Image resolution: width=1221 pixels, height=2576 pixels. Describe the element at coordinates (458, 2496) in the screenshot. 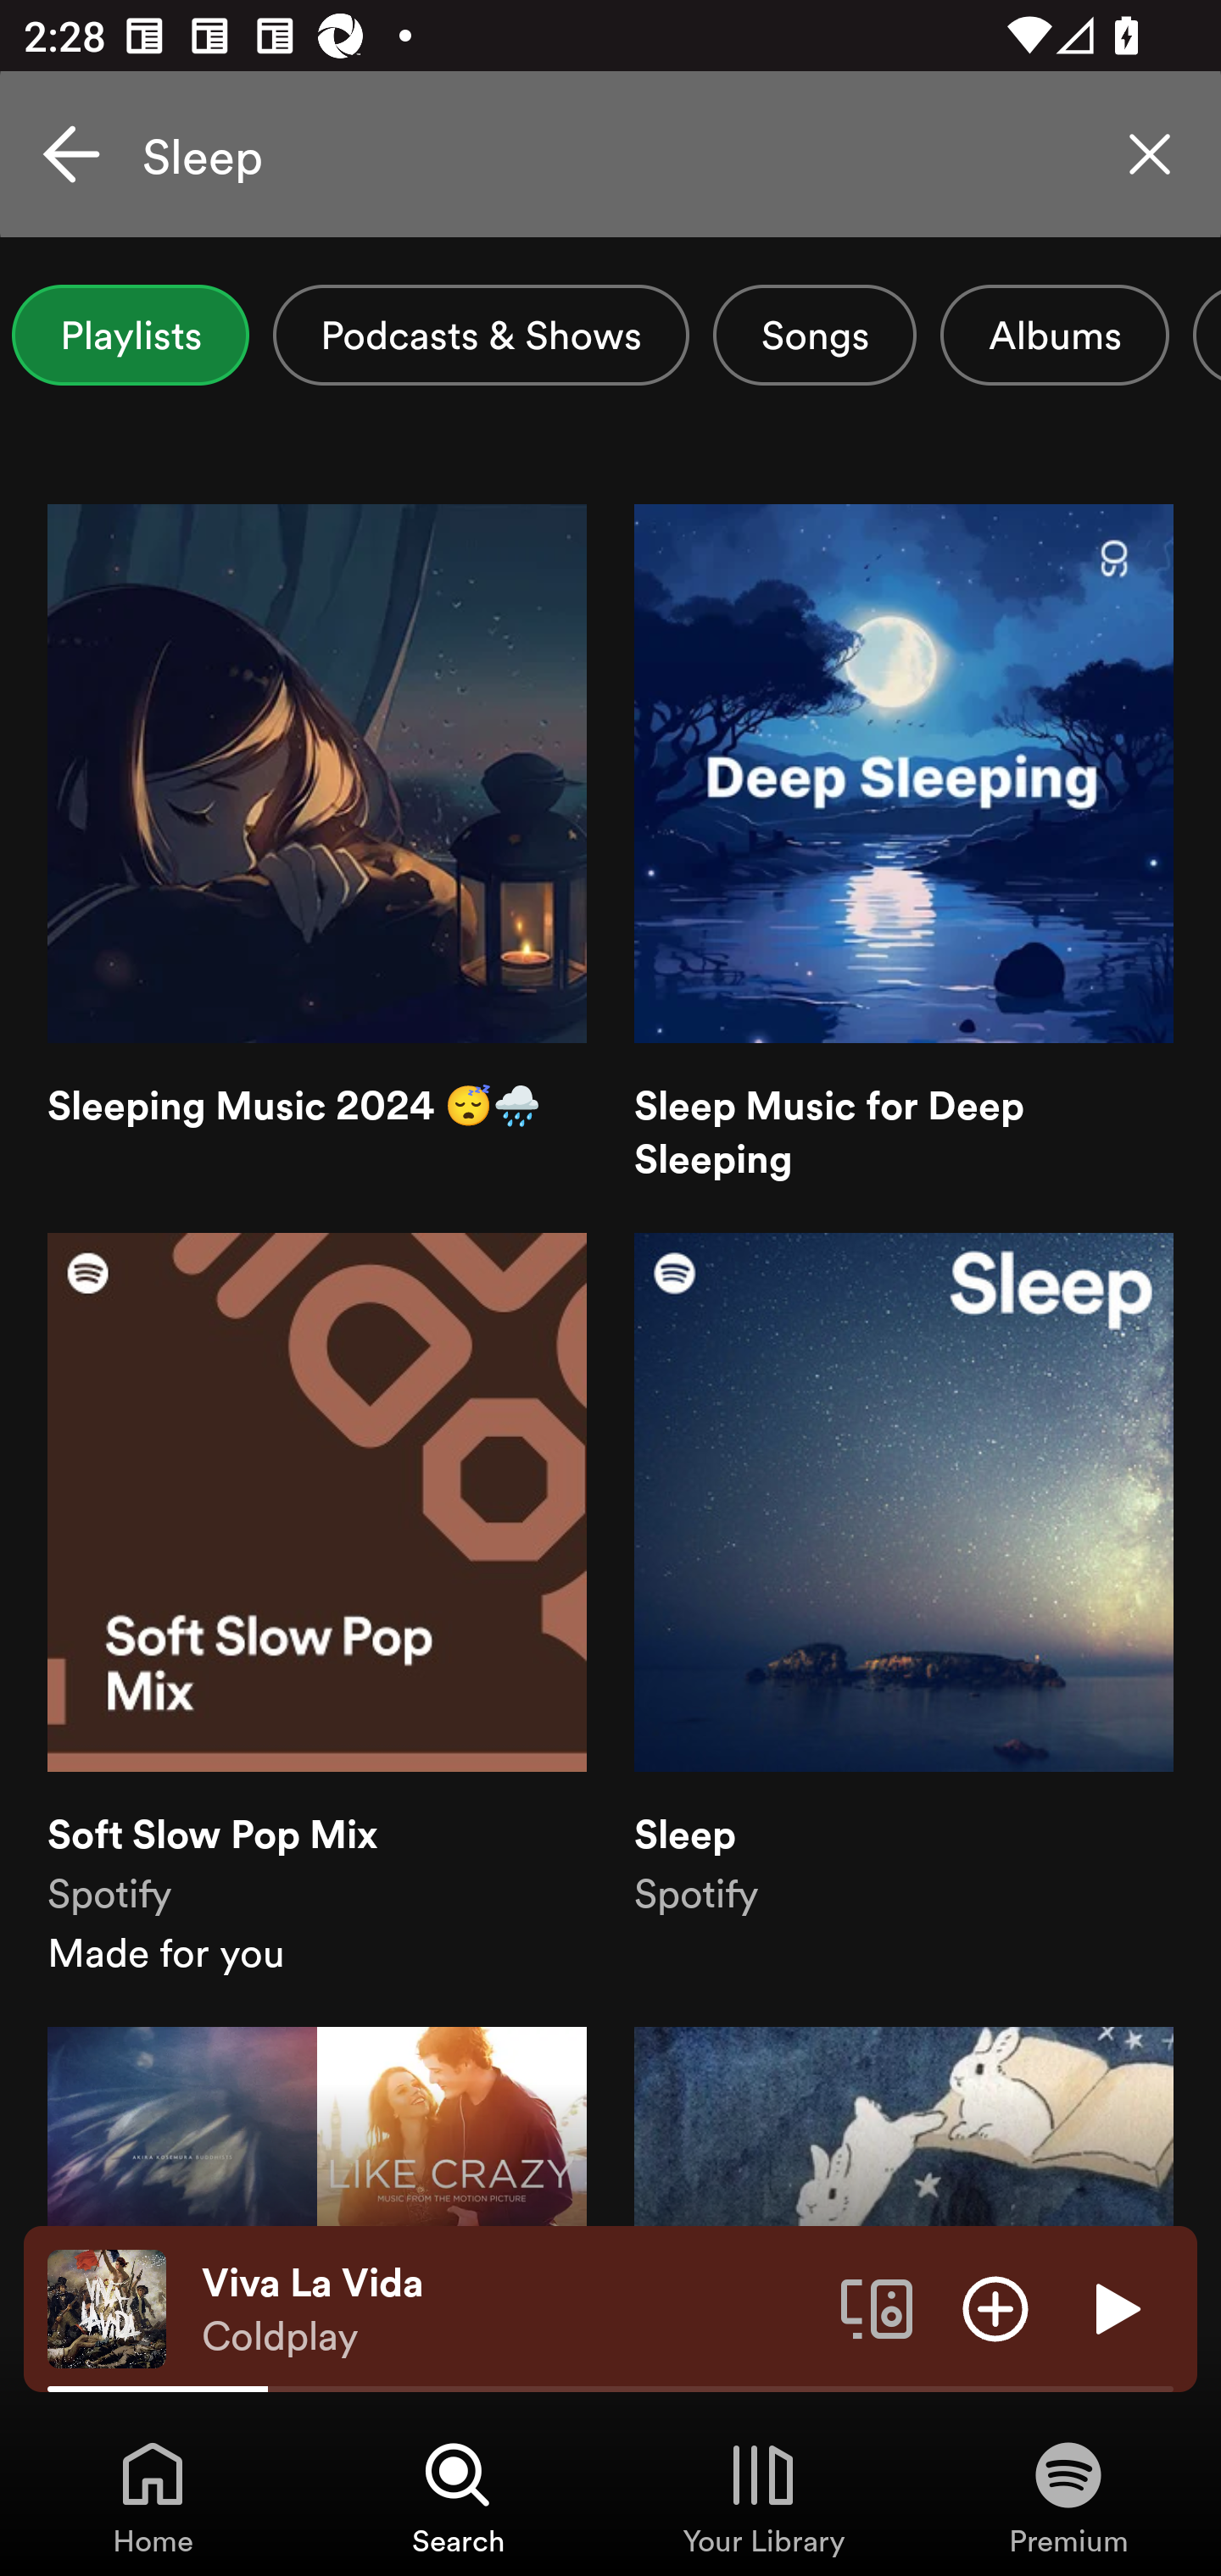

I see `Search, Tab 2 of 4 Search Search` at that location.